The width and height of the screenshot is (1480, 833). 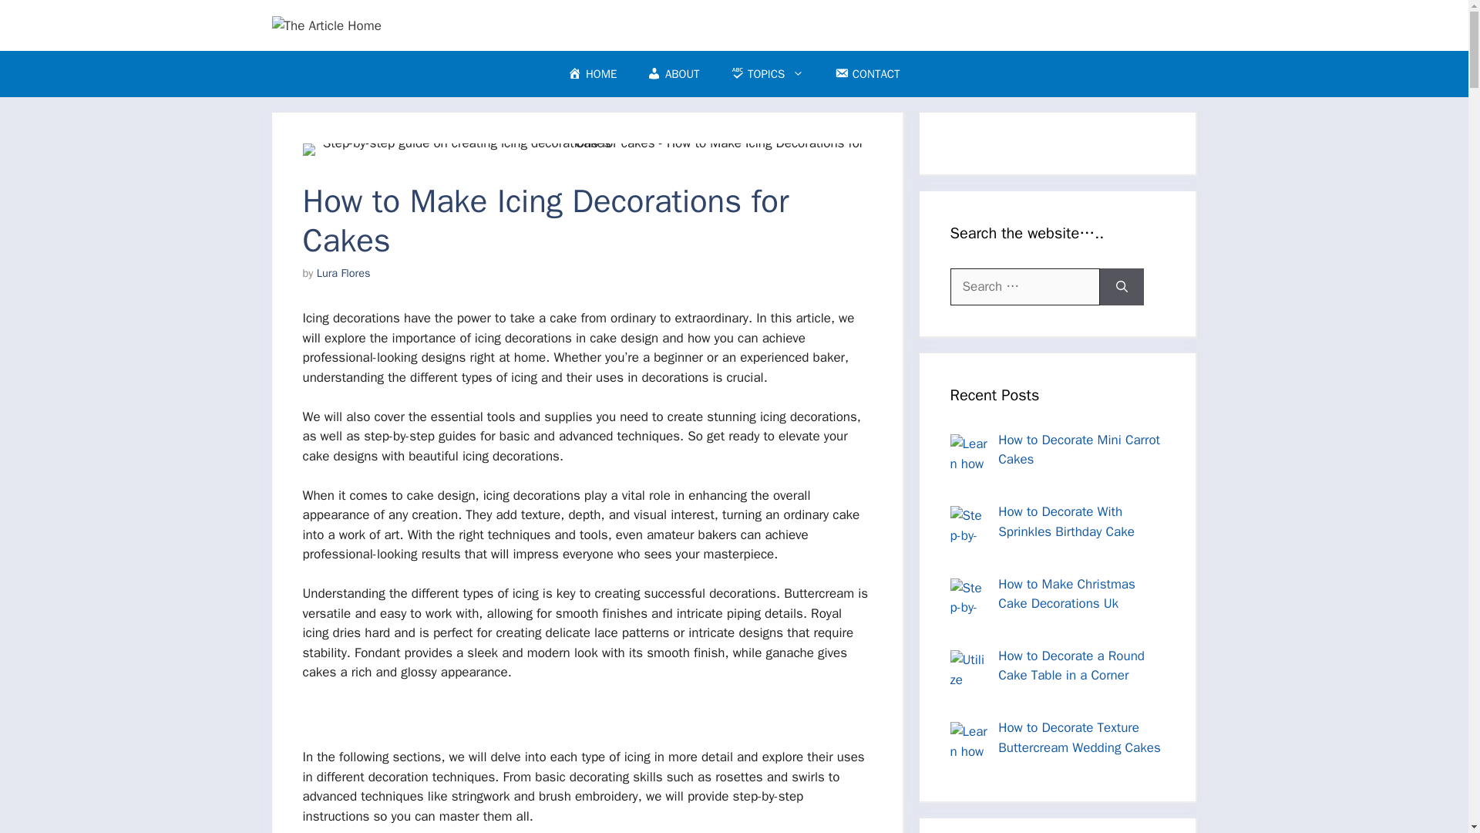 What do you see at coordinates (344, 272) in the screenshot?
I see `View all posts by Lura Flores` at bounding box center [344, 272].